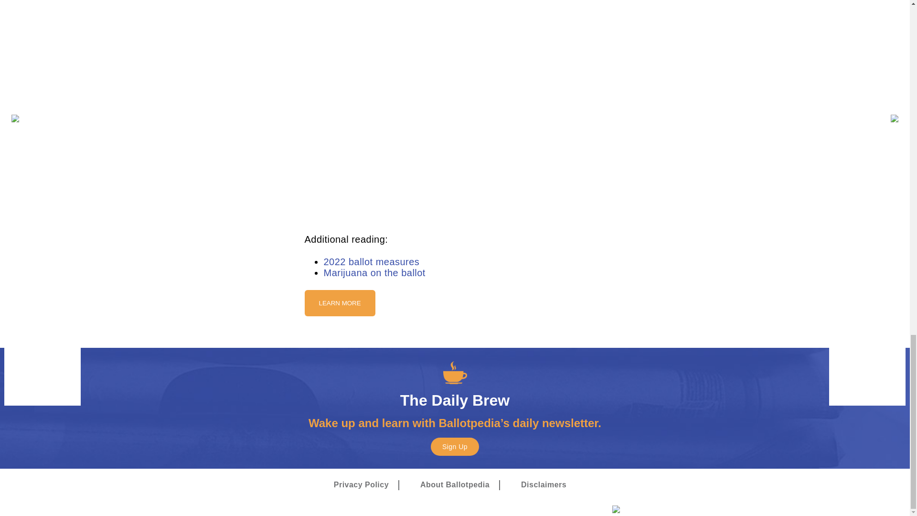 The image size is (917, 516). I want to click on LEARN MORE, so click(340, 302).